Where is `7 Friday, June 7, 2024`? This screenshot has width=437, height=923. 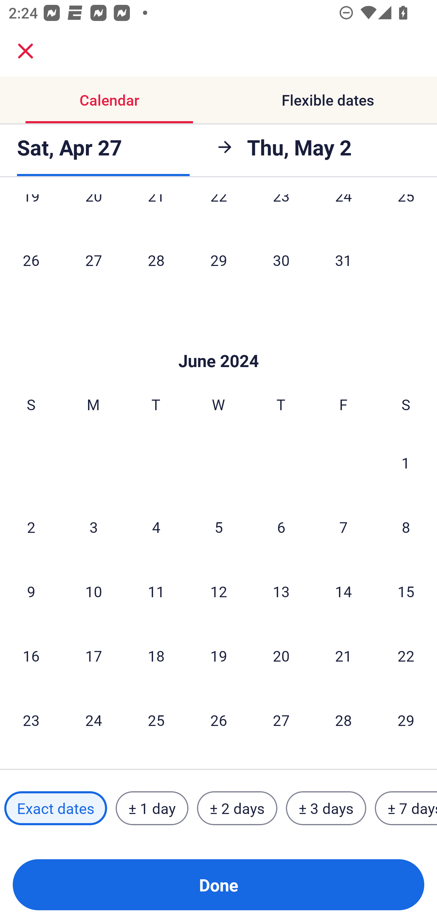 7 Friday, June 7, 2024 is located at coordinates (344, 527).